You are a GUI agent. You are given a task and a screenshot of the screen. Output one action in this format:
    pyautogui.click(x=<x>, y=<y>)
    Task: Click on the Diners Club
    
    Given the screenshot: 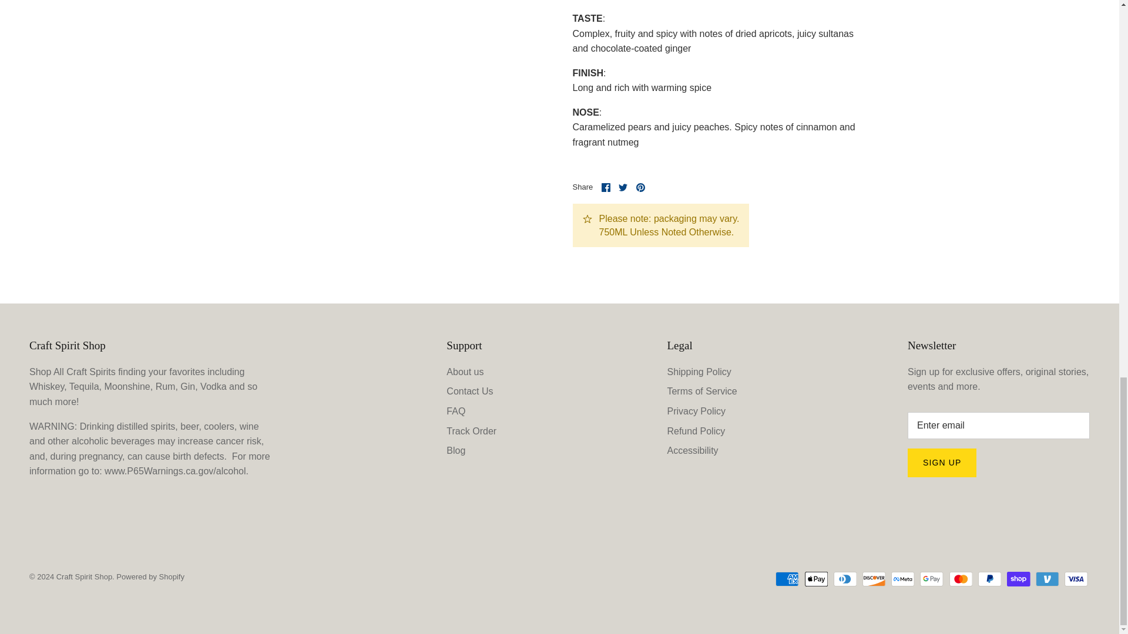 What is the action you would take?
    pyautogui.click(x=845, y=579)
    